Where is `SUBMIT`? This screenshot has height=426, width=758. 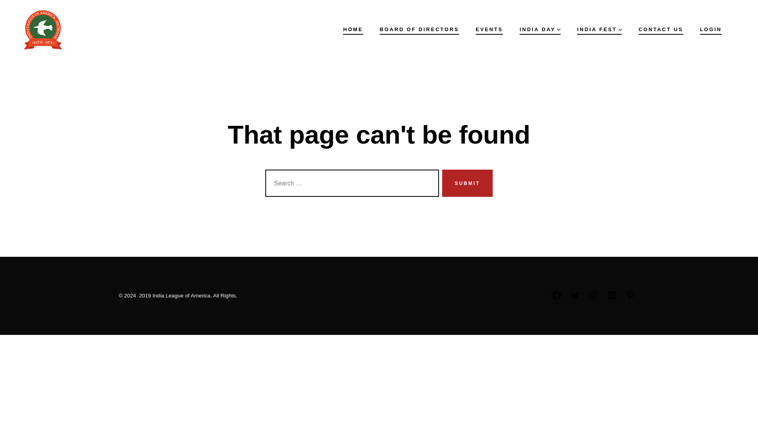 SUBMIT is located at coordinates (467, 183).